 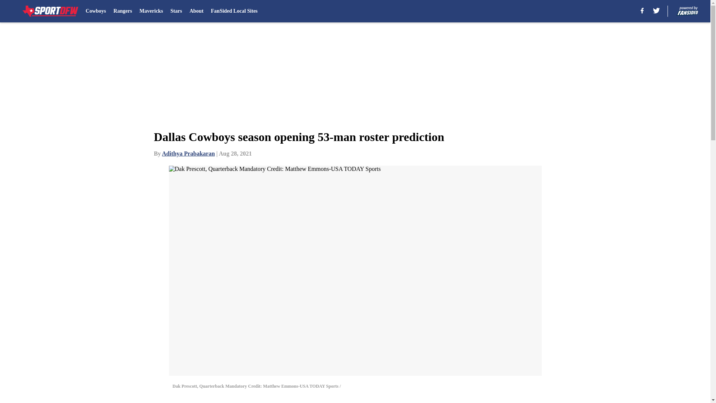 What do you see at coordinates (188, 153) in the screenshot?
I see `Adithya Prabakaran` at bounding box center [188, 153].